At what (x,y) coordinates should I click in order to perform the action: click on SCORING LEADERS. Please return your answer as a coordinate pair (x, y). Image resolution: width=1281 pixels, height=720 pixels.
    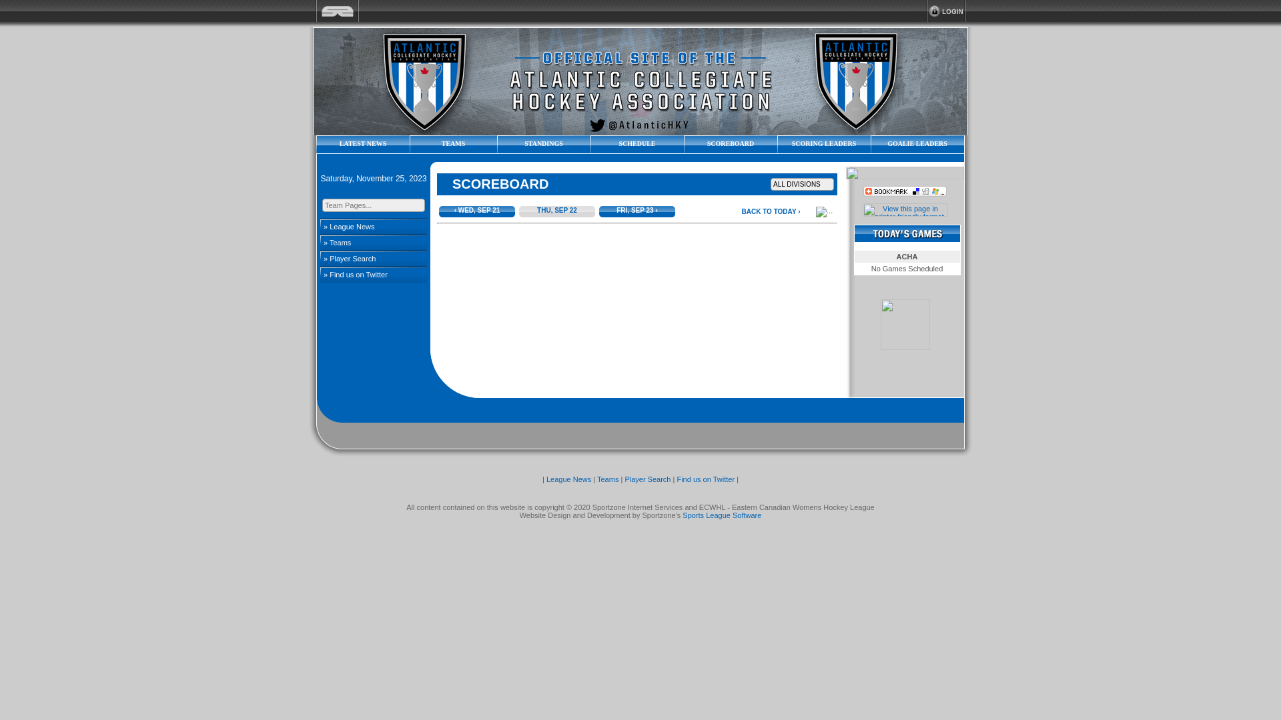
    Looking at the image, I should click on (824, 145).